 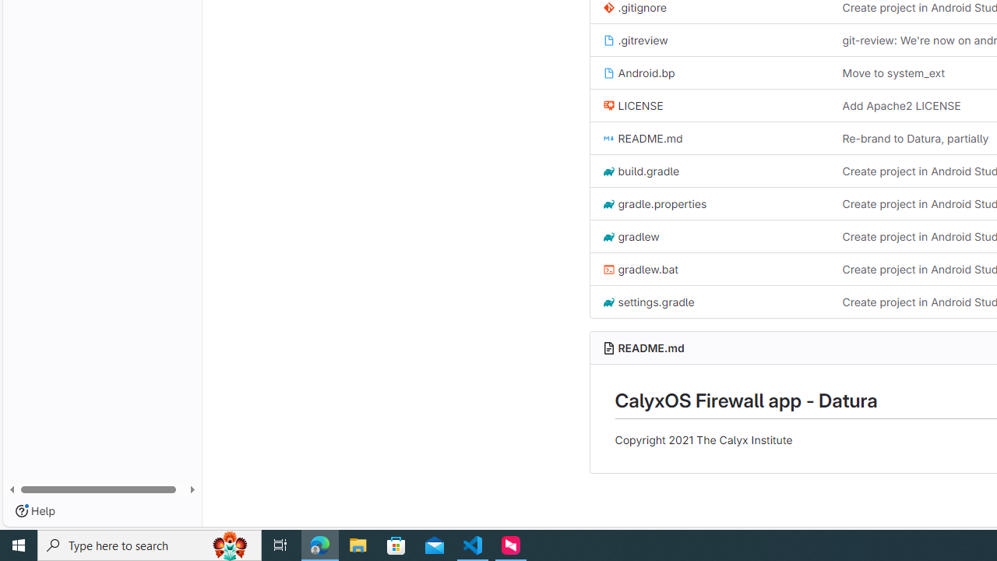 I want to click on gradle.properties, so click(x=654, y=204).